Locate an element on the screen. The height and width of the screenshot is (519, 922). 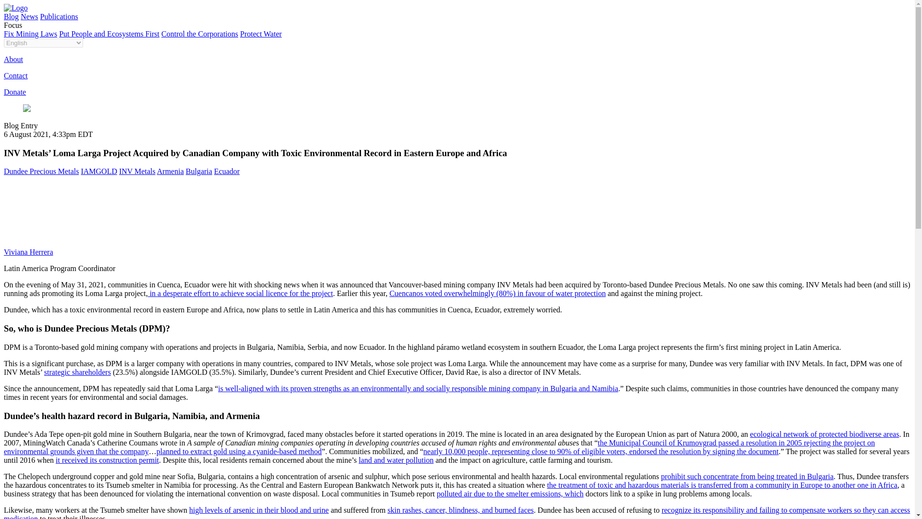
Control the Corporations is located at coordinates (200, 34).